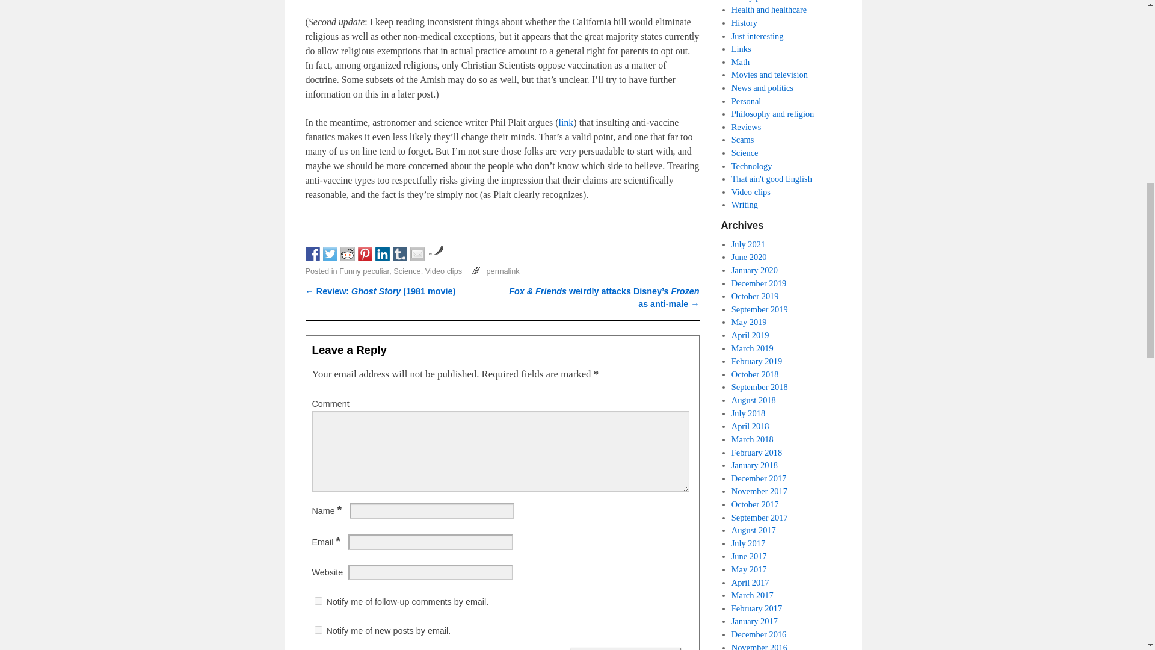 This screenshot has height=650, width=1155. I want to click on Funny peculiar, so click(365, 271).